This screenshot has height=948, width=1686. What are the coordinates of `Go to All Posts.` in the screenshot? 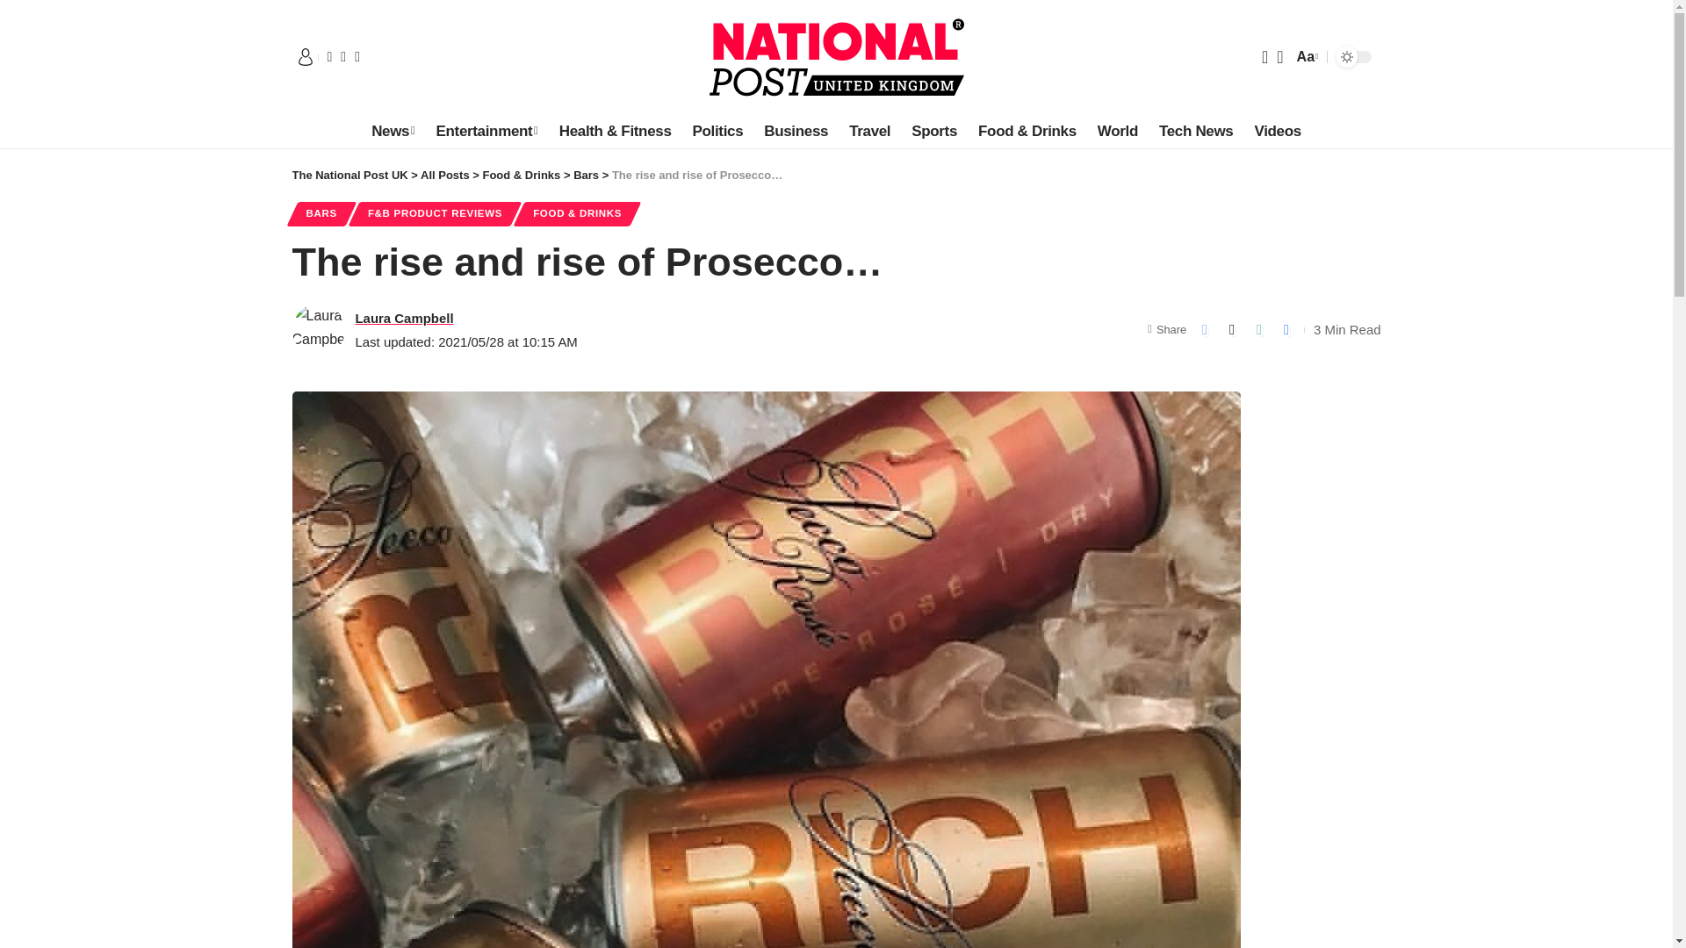 It's located at (444, 176).